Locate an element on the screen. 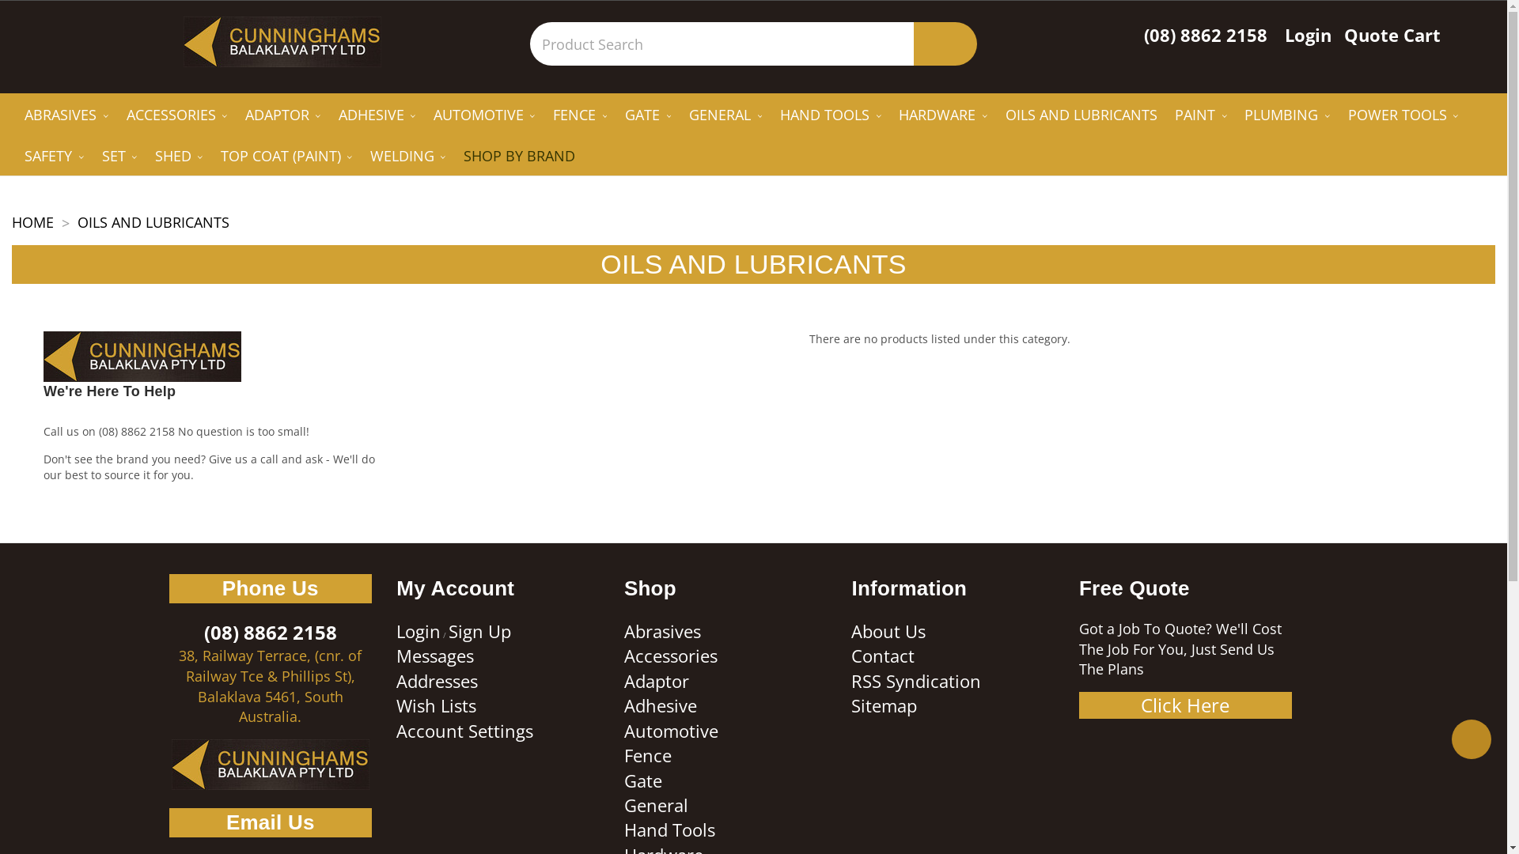  General is located at coordinates (657, 805).